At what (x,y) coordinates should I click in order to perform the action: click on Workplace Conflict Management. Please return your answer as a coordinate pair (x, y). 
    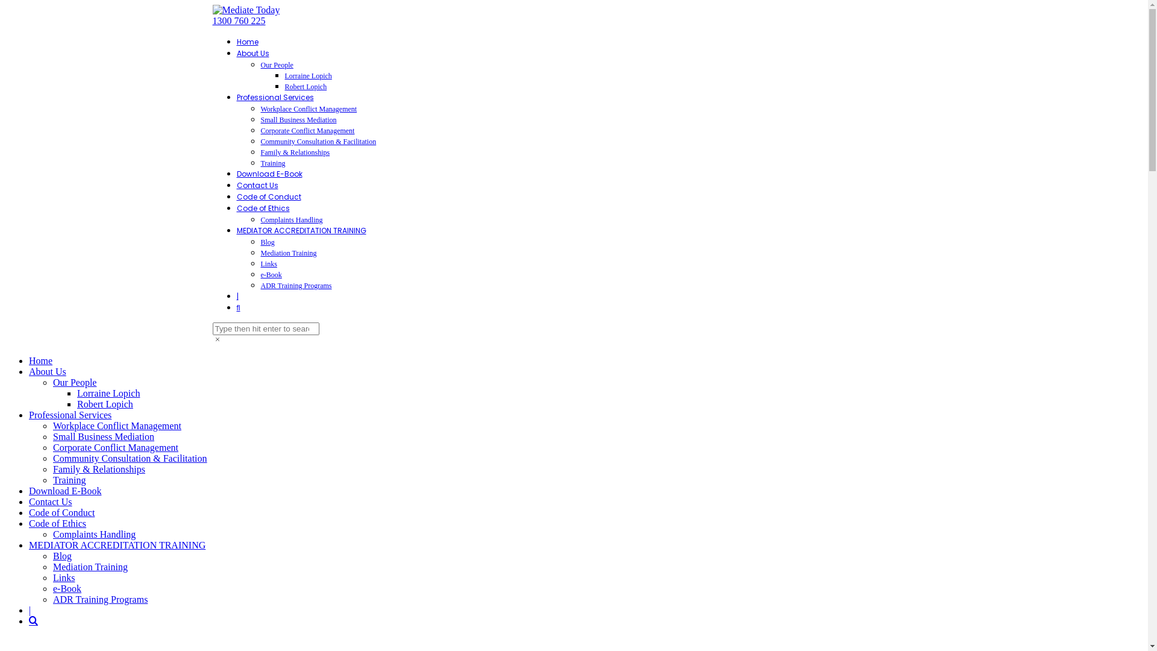
    Looking at the image, I should click on (309, 109).